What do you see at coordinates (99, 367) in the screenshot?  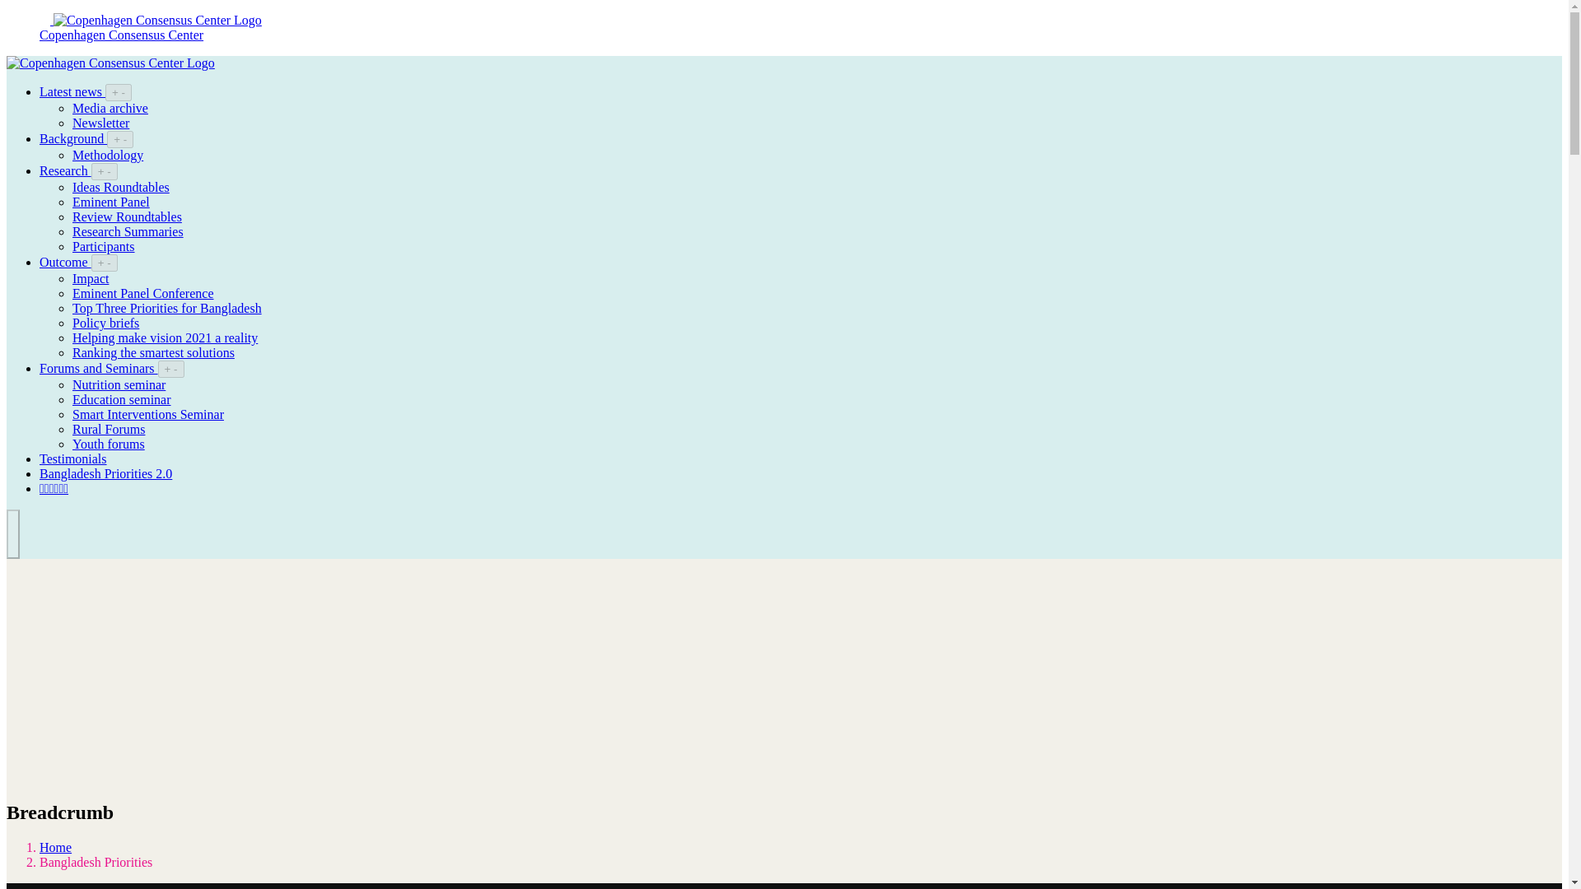 I see `Forums and Seminars` at bounding box center [99, 367].